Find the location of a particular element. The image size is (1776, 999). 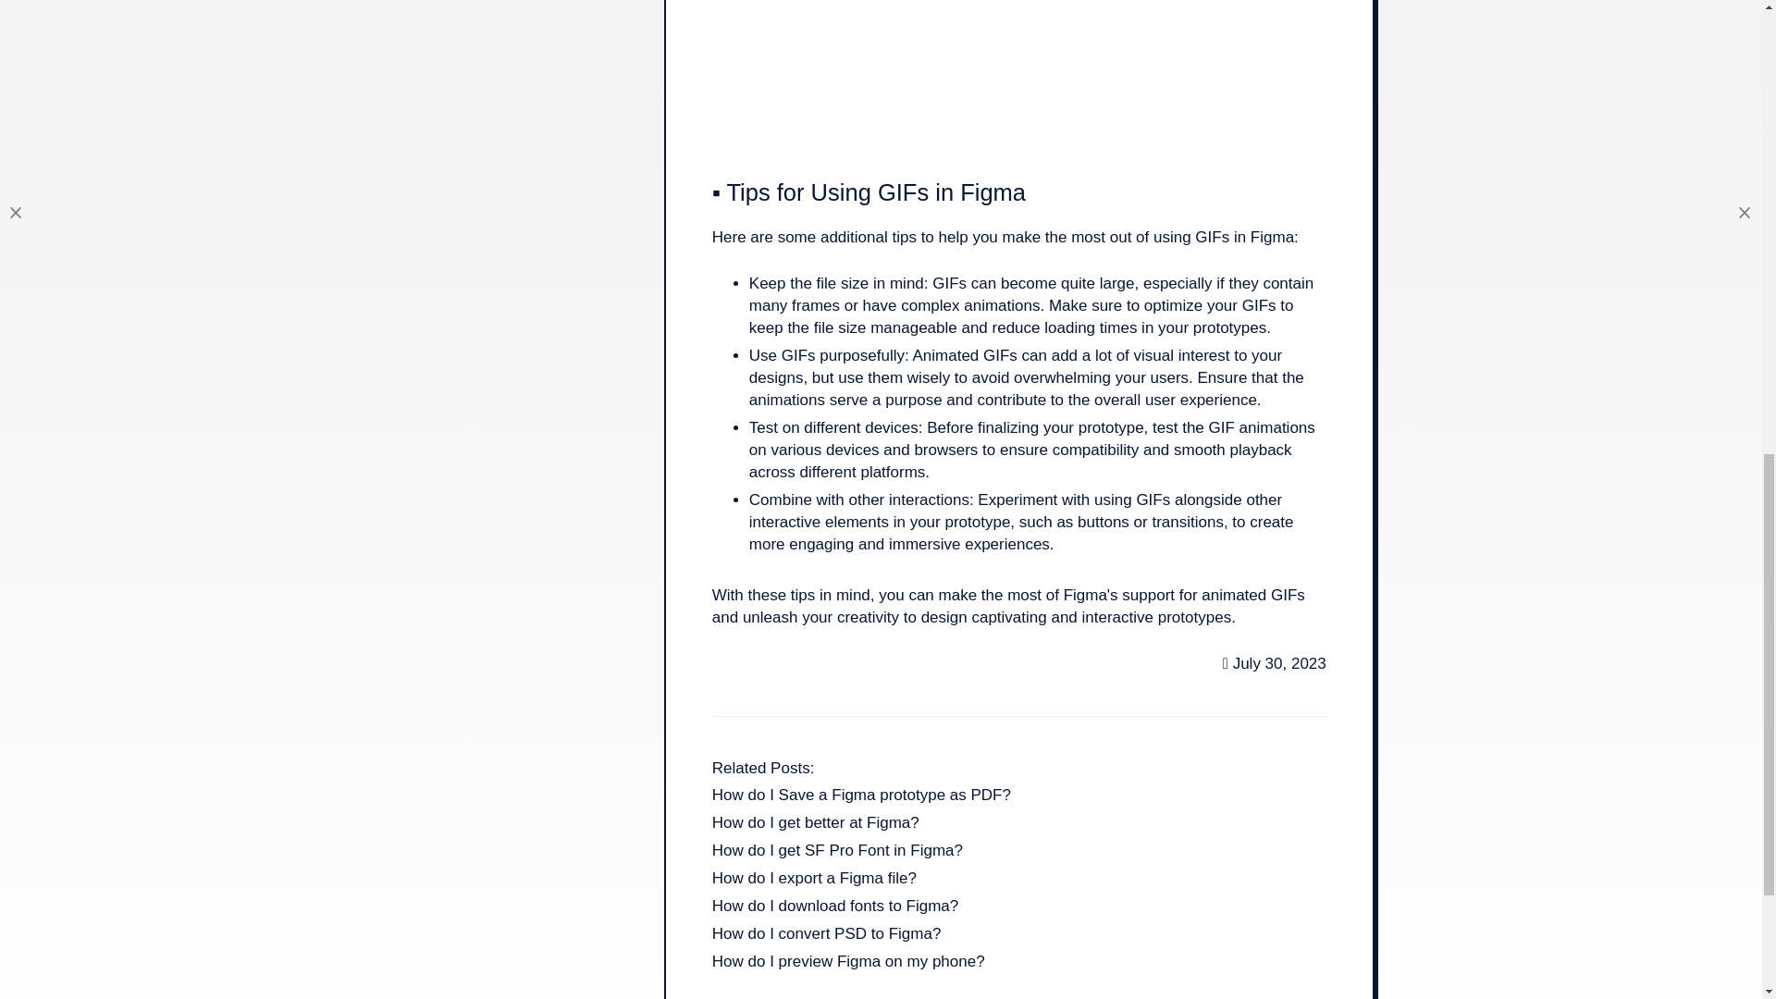

How do I get better at Figma? is located at coordinates (816, 825).